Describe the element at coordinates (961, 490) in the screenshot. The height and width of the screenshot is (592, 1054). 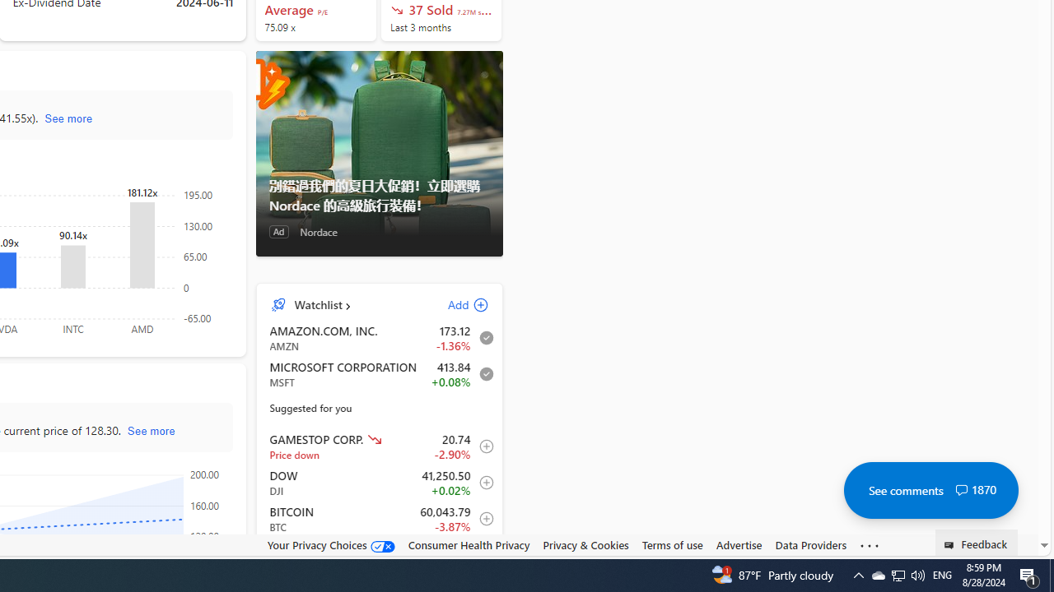
I see `Class: cwt-icon-vector` at that location.